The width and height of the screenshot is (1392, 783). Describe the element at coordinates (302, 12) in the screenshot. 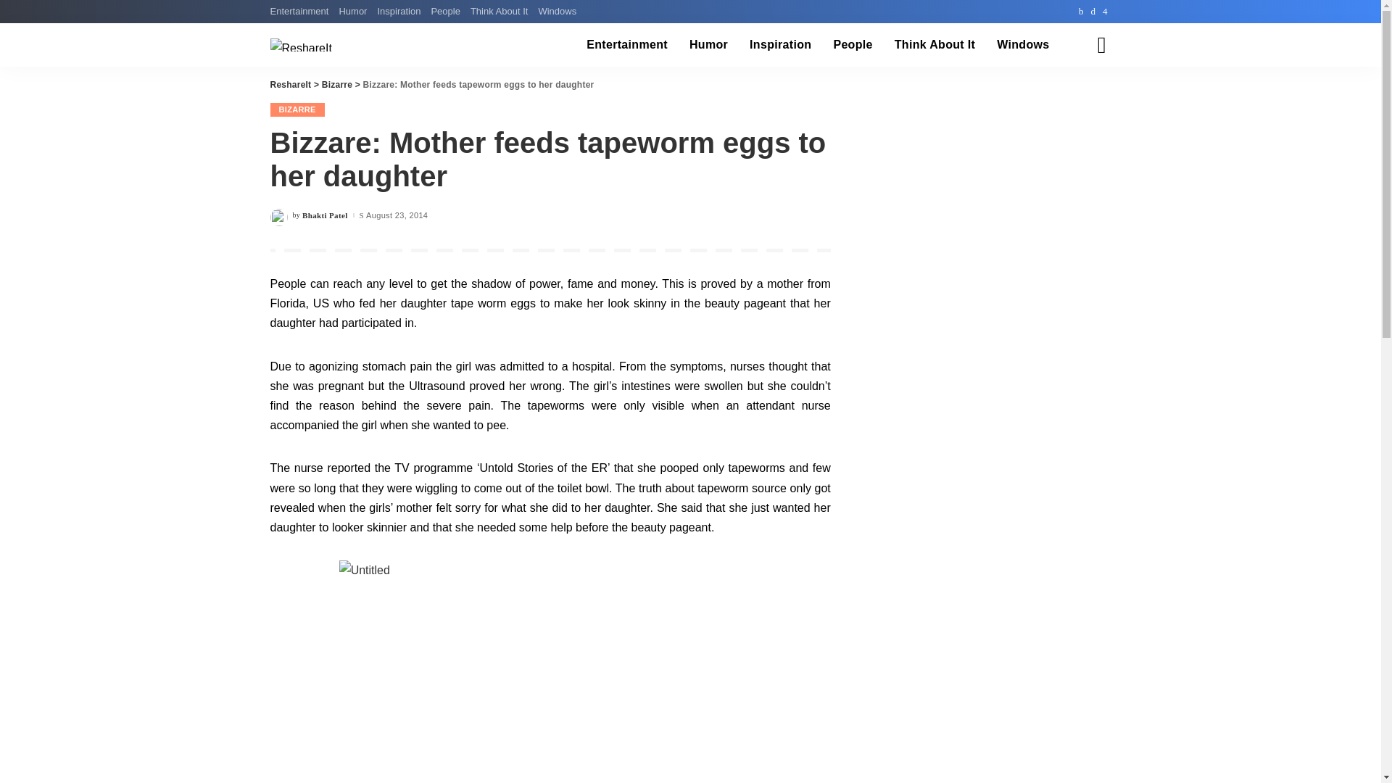

I see `Entertainment` at that location.